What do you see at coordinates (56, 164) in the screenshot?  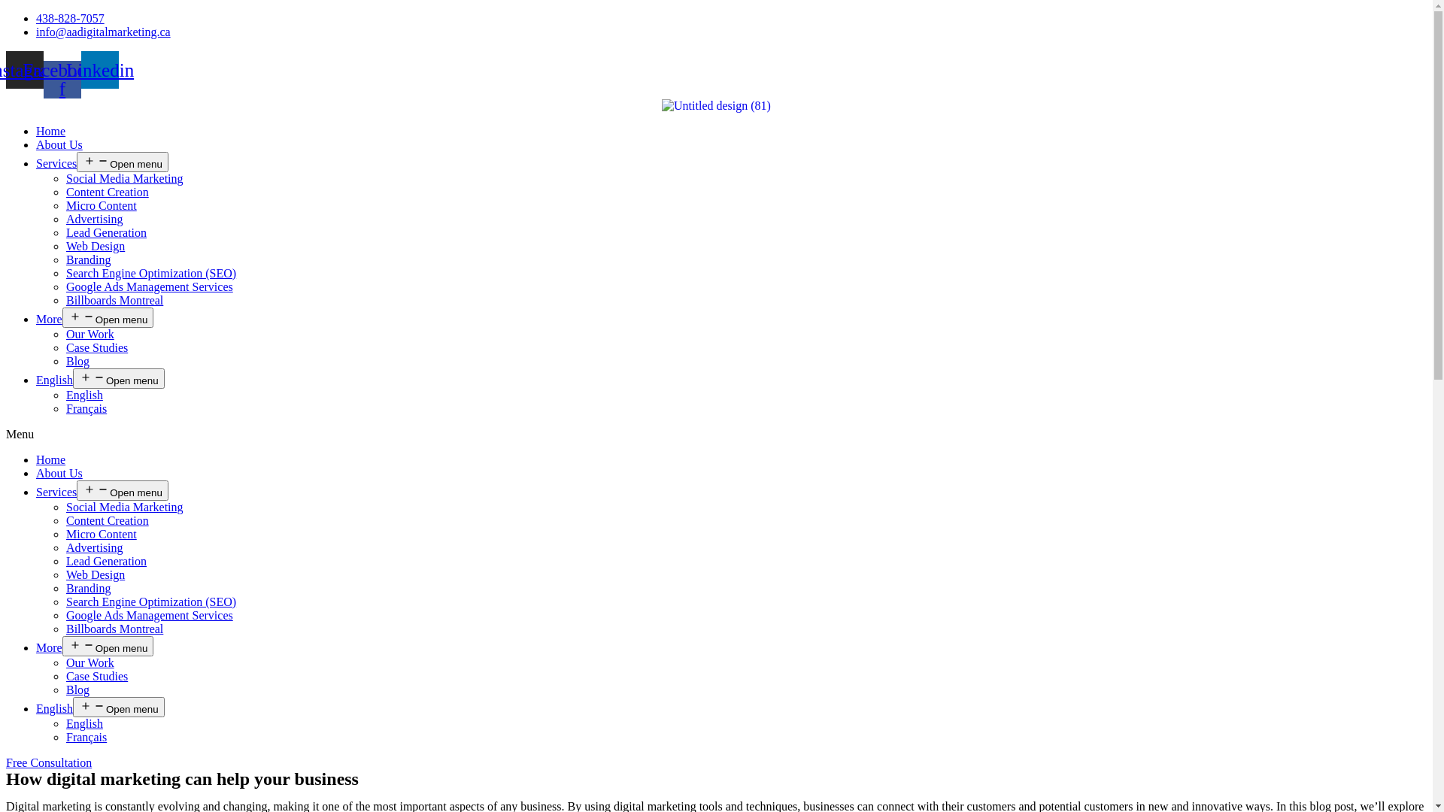 I see `Services` at bounding box center [56, 164].